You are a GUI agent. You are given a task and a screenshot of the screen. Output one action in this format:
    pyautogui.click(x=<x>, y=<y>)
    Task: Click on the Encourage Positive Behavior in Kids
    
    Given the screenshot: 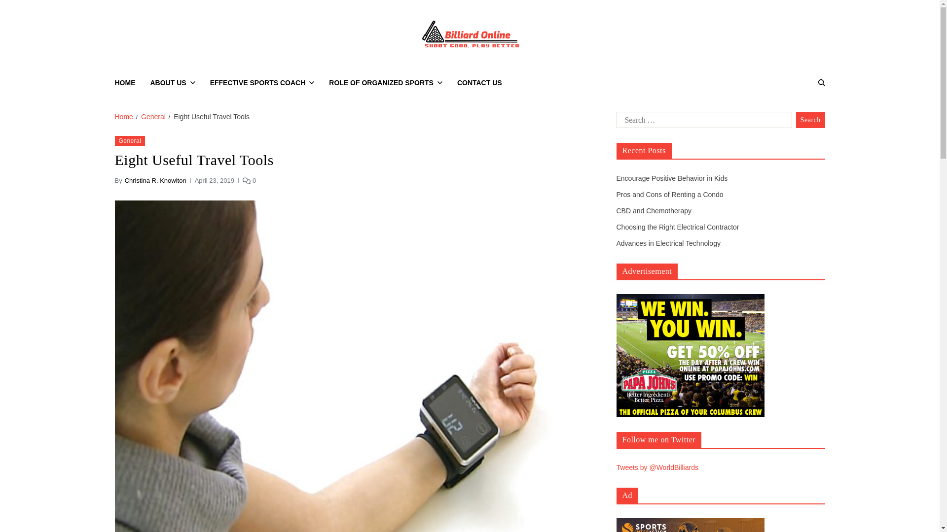 What is the action you would take?
    pyautogui.click(x=672, y=178)
    